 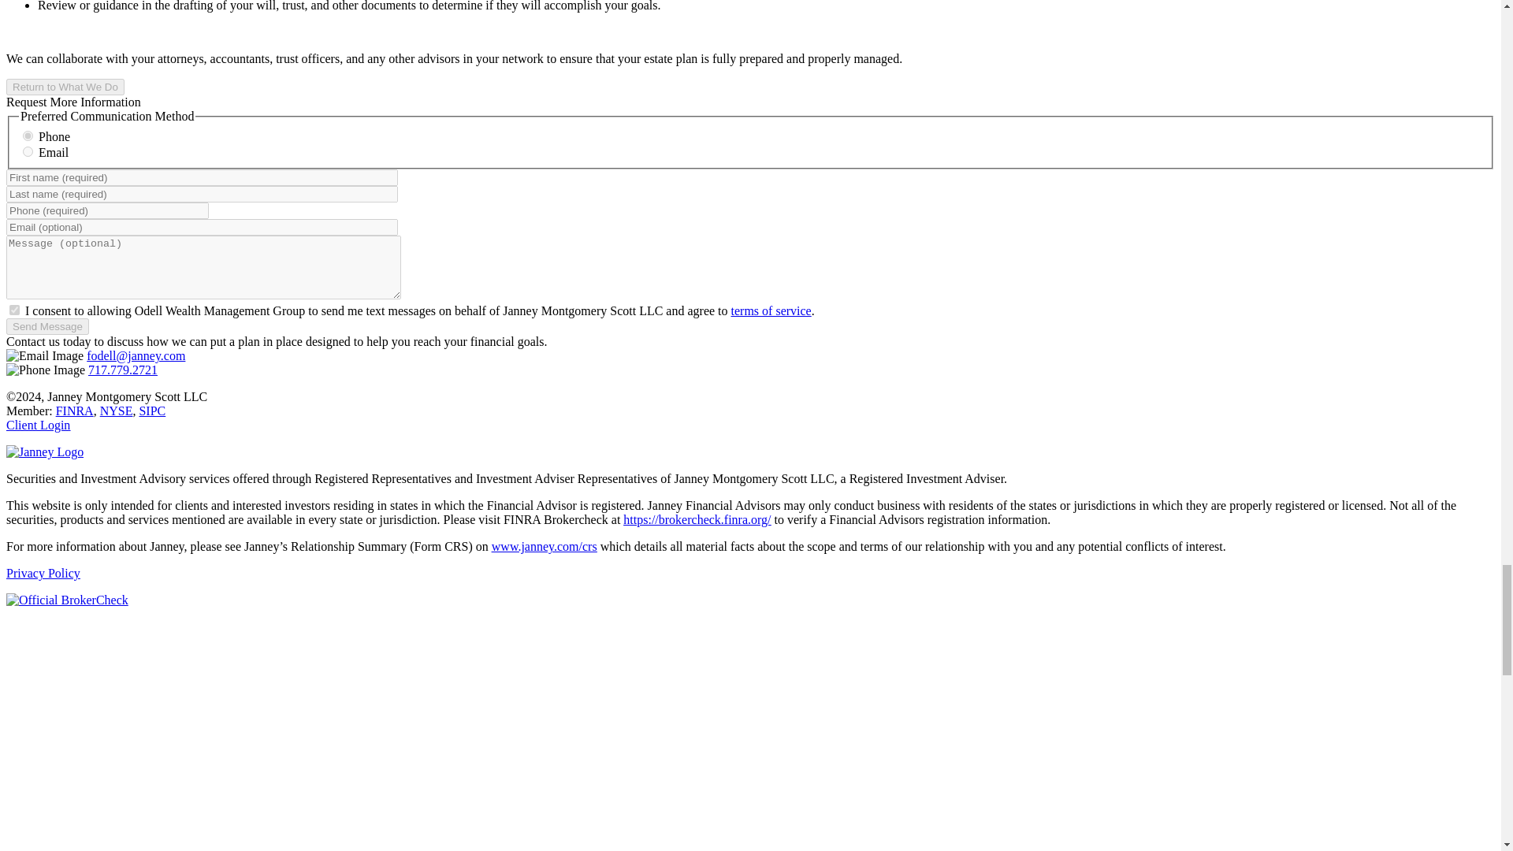 I want to click on FINRA, so click(x=75, y=411).